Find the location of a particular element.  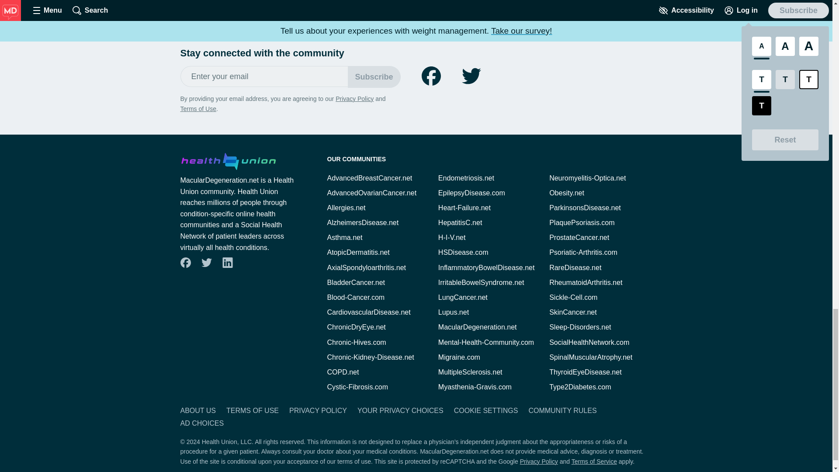

Follow us on facebook is located at coordinates (185, 262).